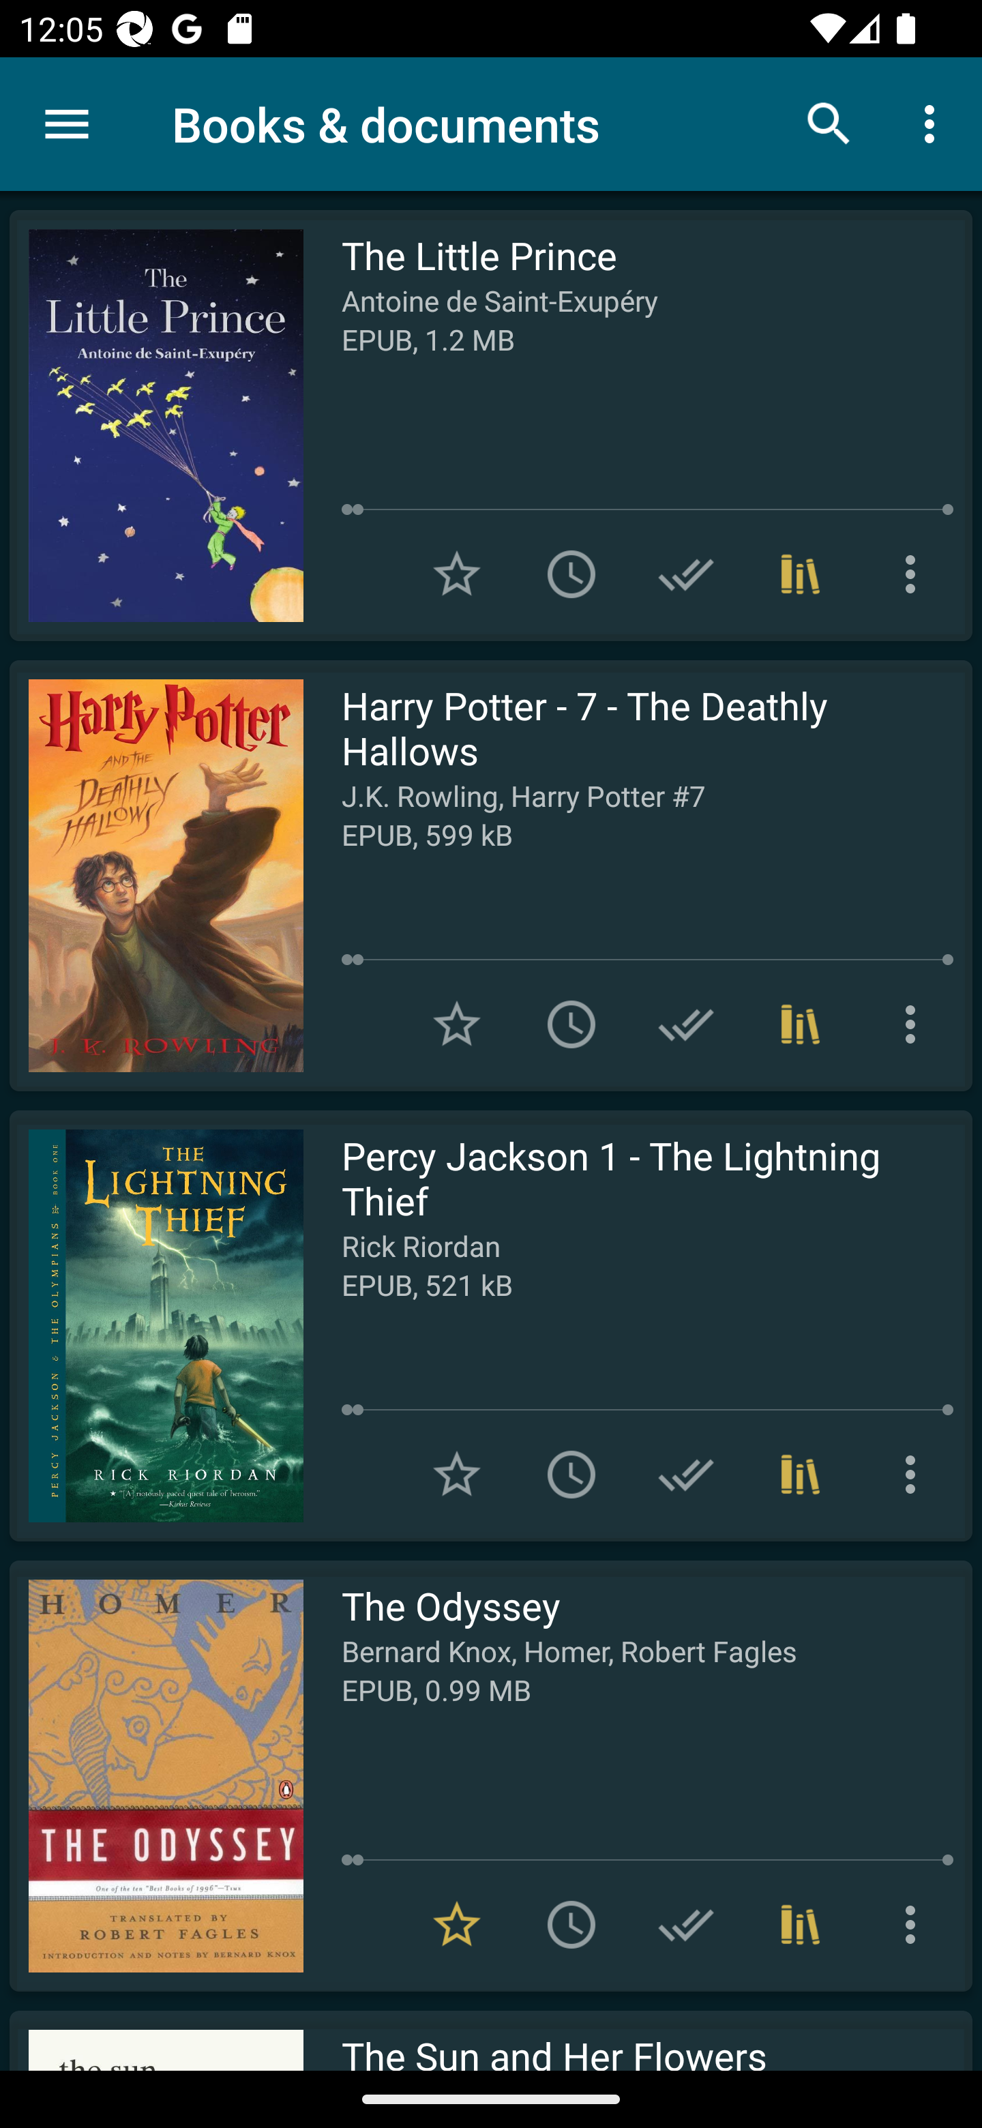 This screenshot has height=2128, width=982. Describe the element at coordinates (686, 1925) in the screenshot. I see `Add to Have read` at that location.